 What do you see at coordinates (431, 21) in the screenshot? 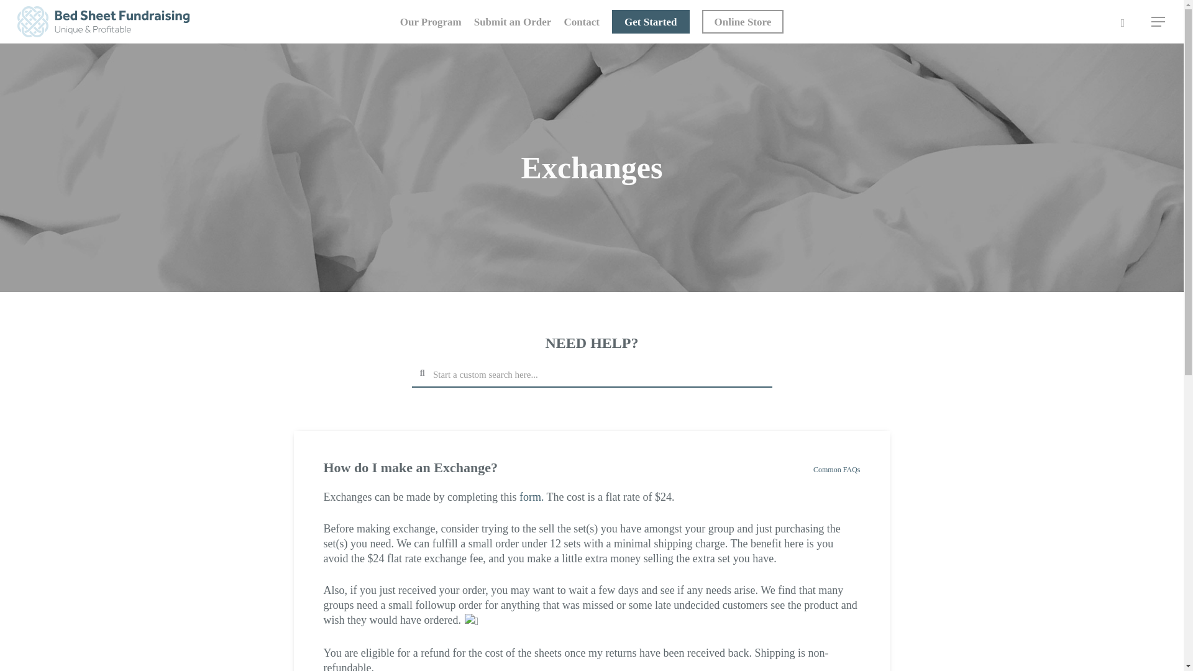
I see `Our Program` at bounding box center [431, 21].